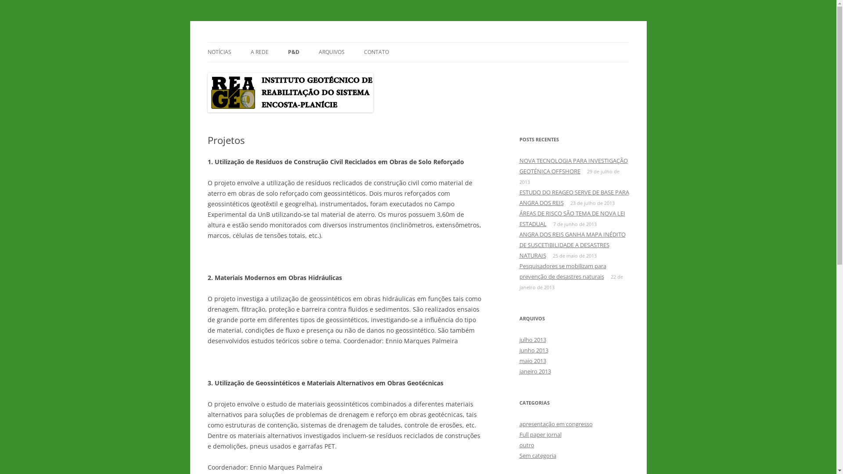 The image size is (843, 474). What do you see at coordinates (537, 456) in the screenshot?
I see `Sem categoria` at bounding box center [537, 456].